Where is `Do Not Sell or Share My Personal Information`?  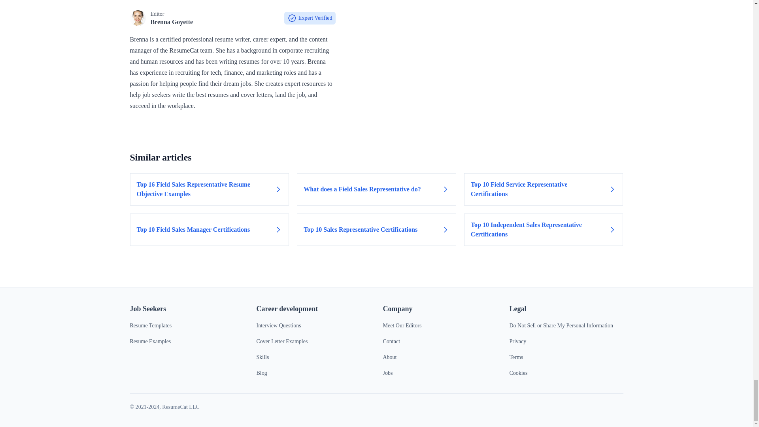
Do Not Sell or Share My Personal Information is located at coordinates (561, 325).